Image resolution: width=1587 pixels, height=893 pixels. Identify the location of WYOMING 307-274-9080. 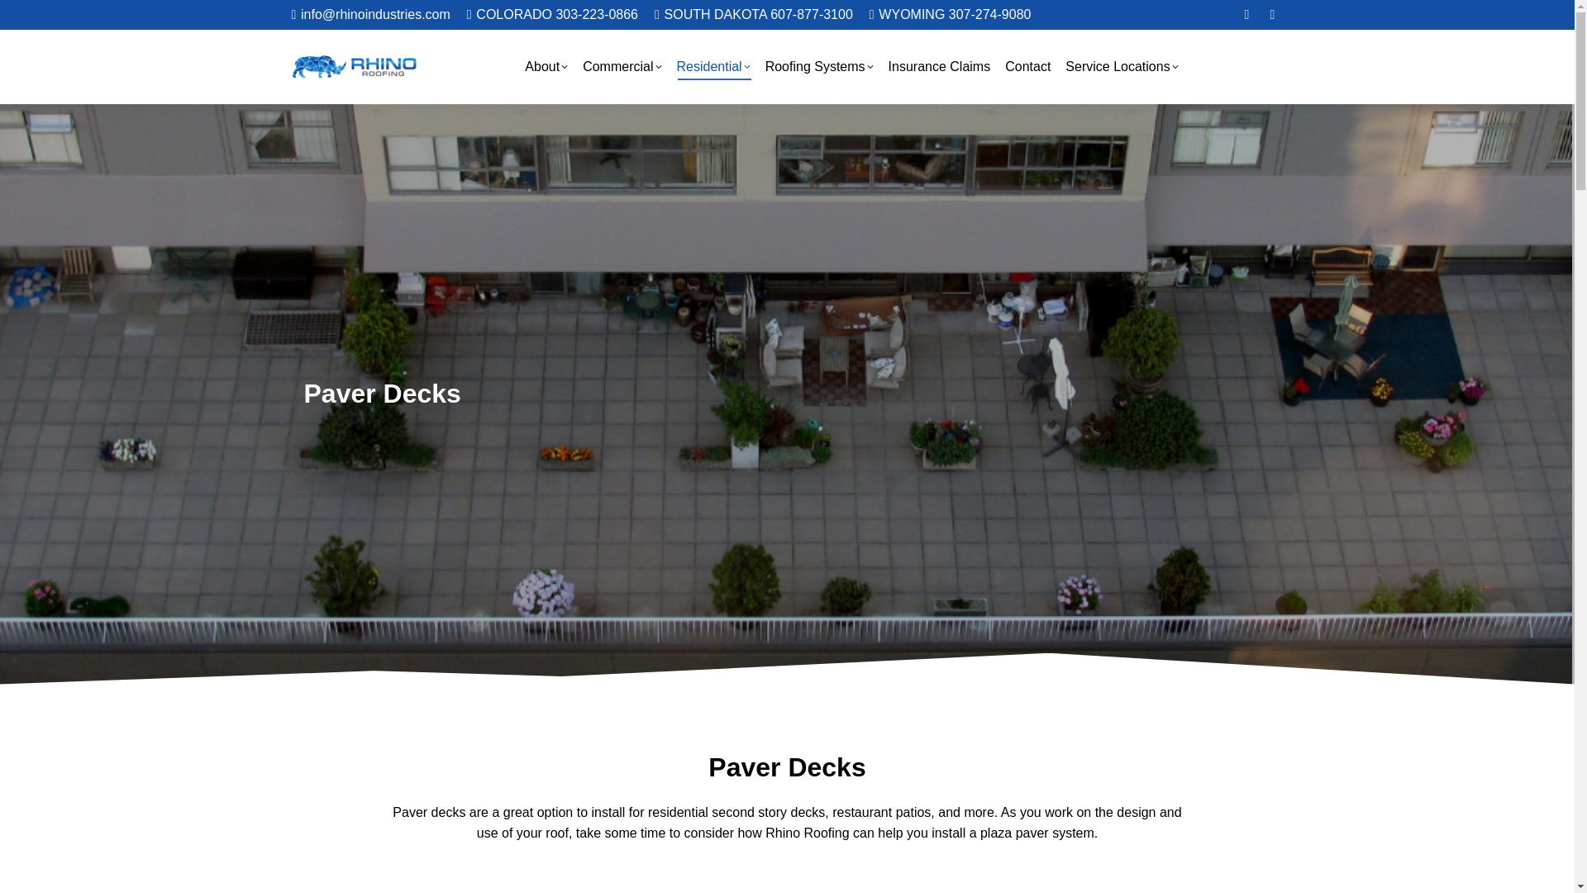
(951, 15).